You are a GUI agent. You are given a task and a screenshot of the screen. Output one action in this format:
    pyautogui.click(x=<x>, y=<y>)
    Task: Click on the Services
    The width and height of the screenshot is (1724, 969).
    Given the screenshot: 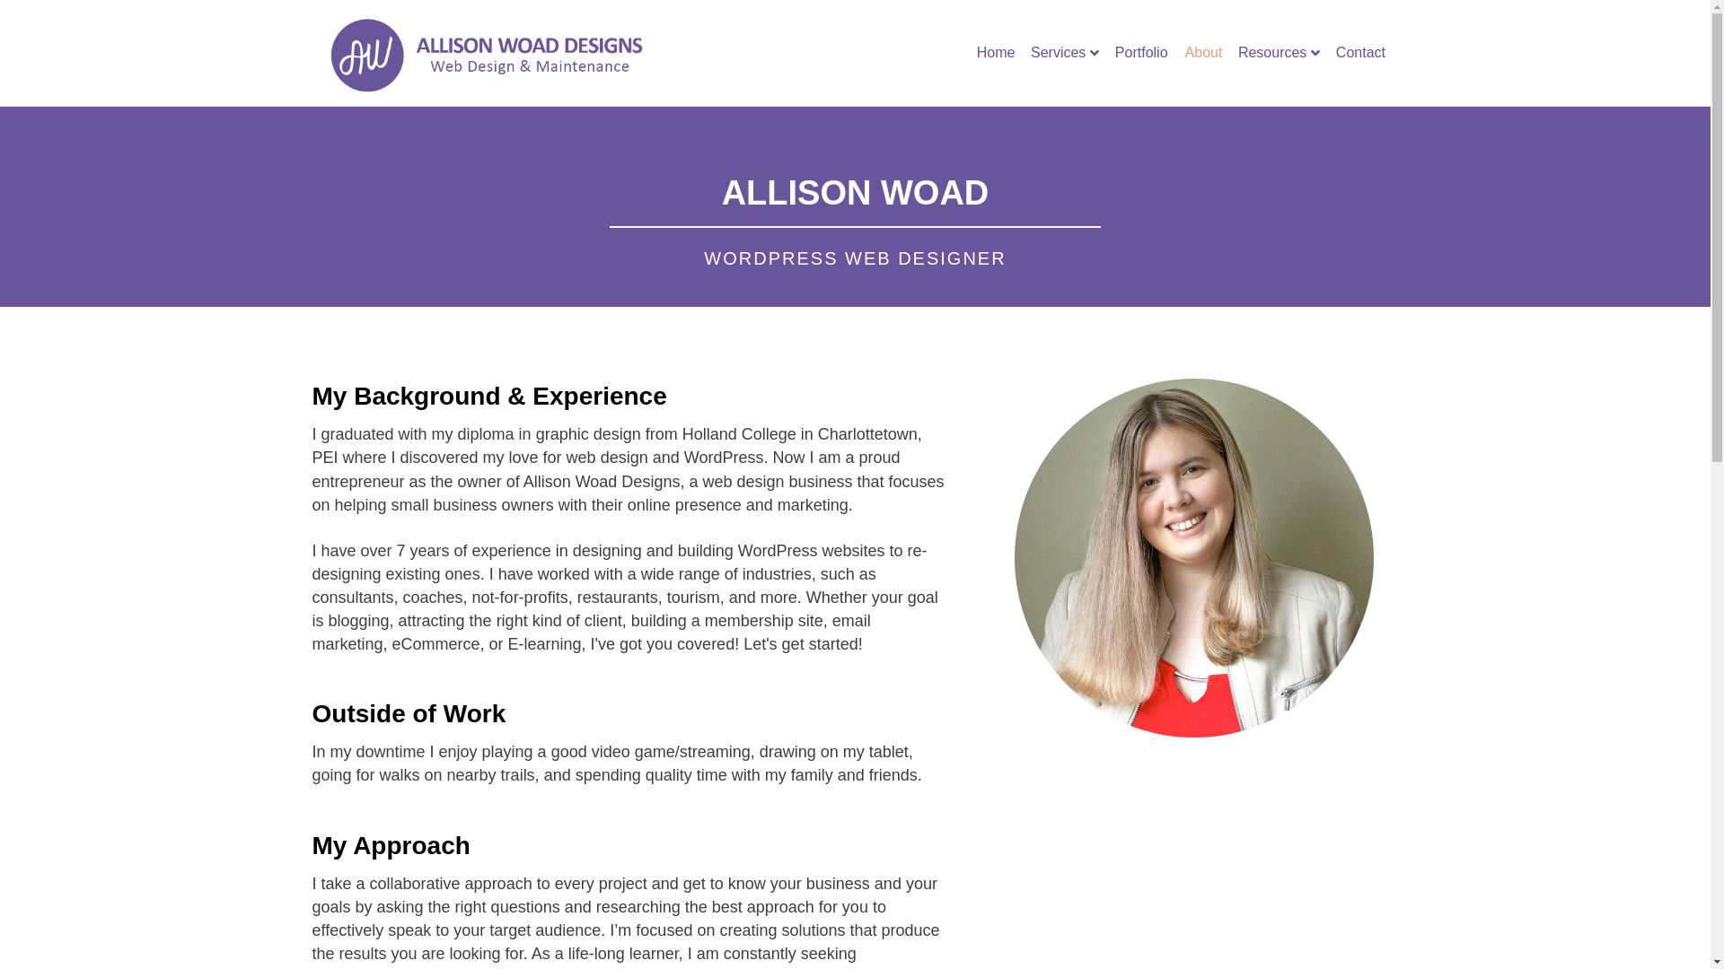 What is the action you would take?
    pyautogui.click(x=1065, y=53)
    